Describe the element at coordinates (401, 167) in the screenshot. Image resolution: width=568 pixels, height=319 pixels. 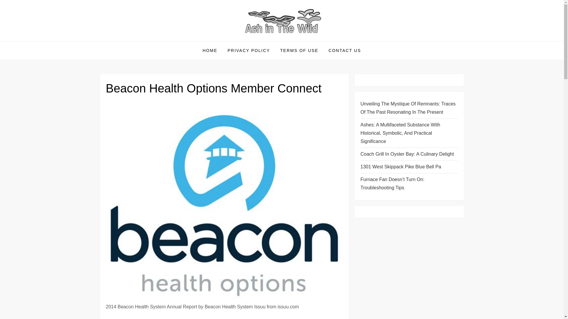
I see `1301 West Skippack Pike Blue Bell Pa` at that location.